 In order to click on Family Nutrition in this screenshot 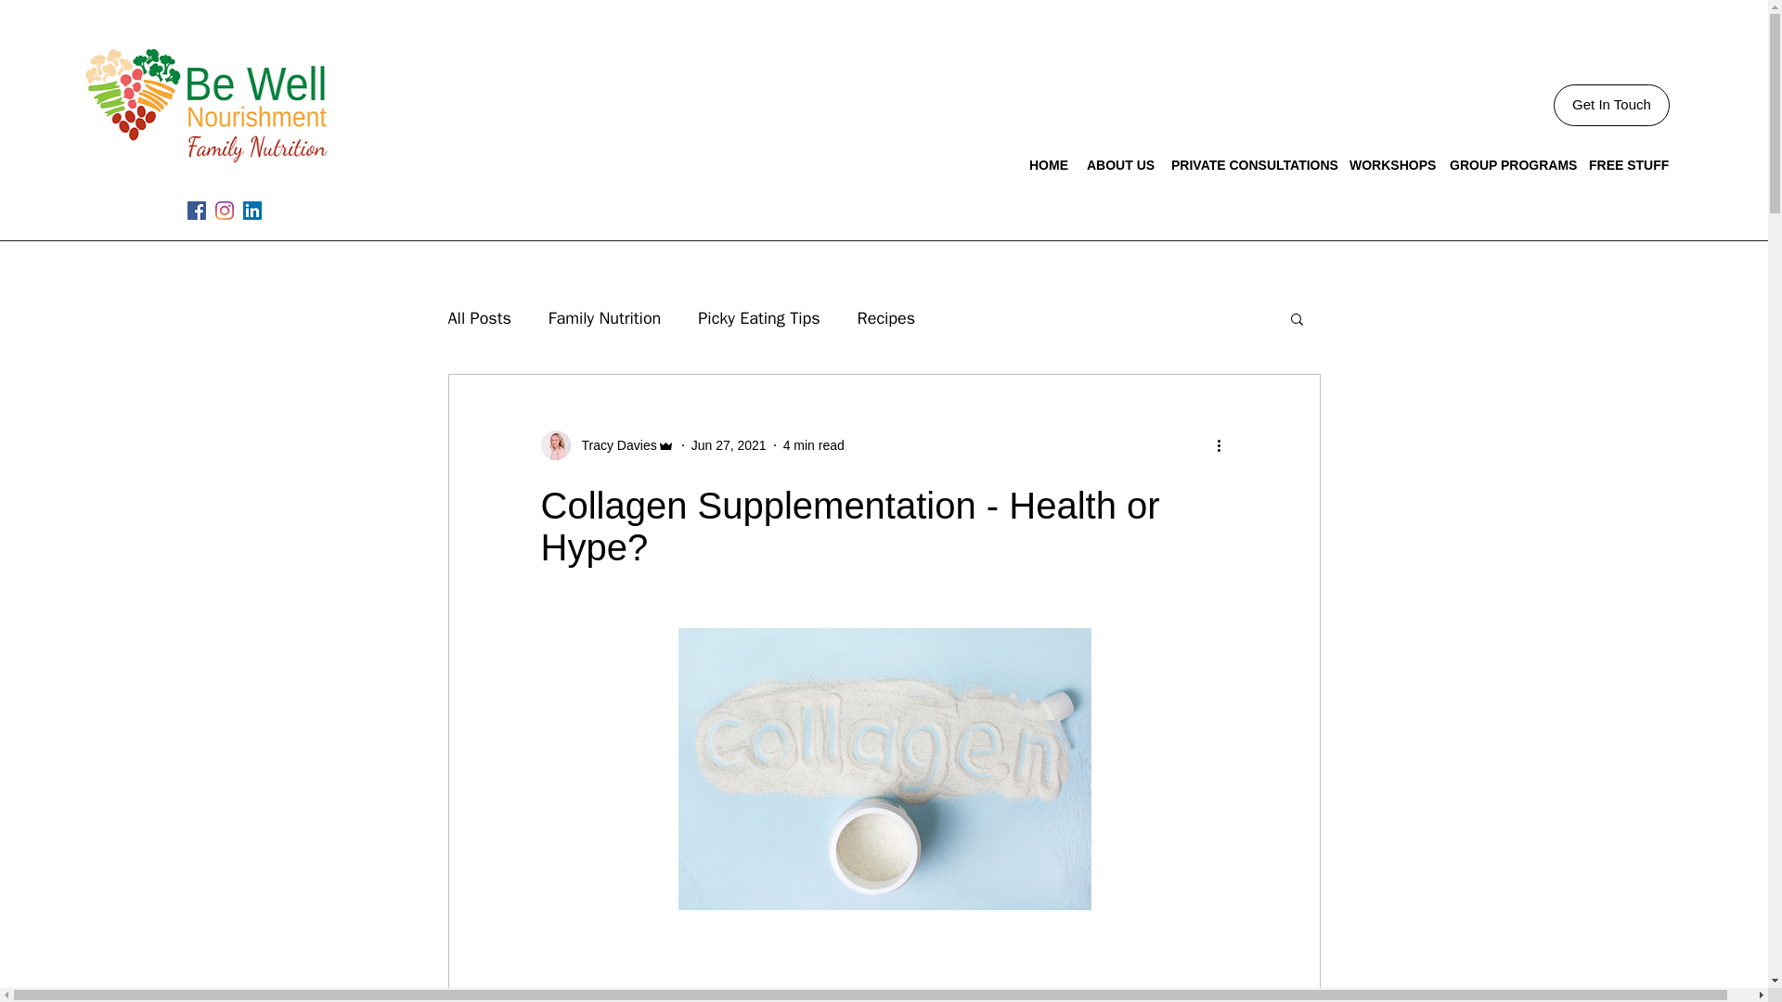, I will do `click(605, 317)`.